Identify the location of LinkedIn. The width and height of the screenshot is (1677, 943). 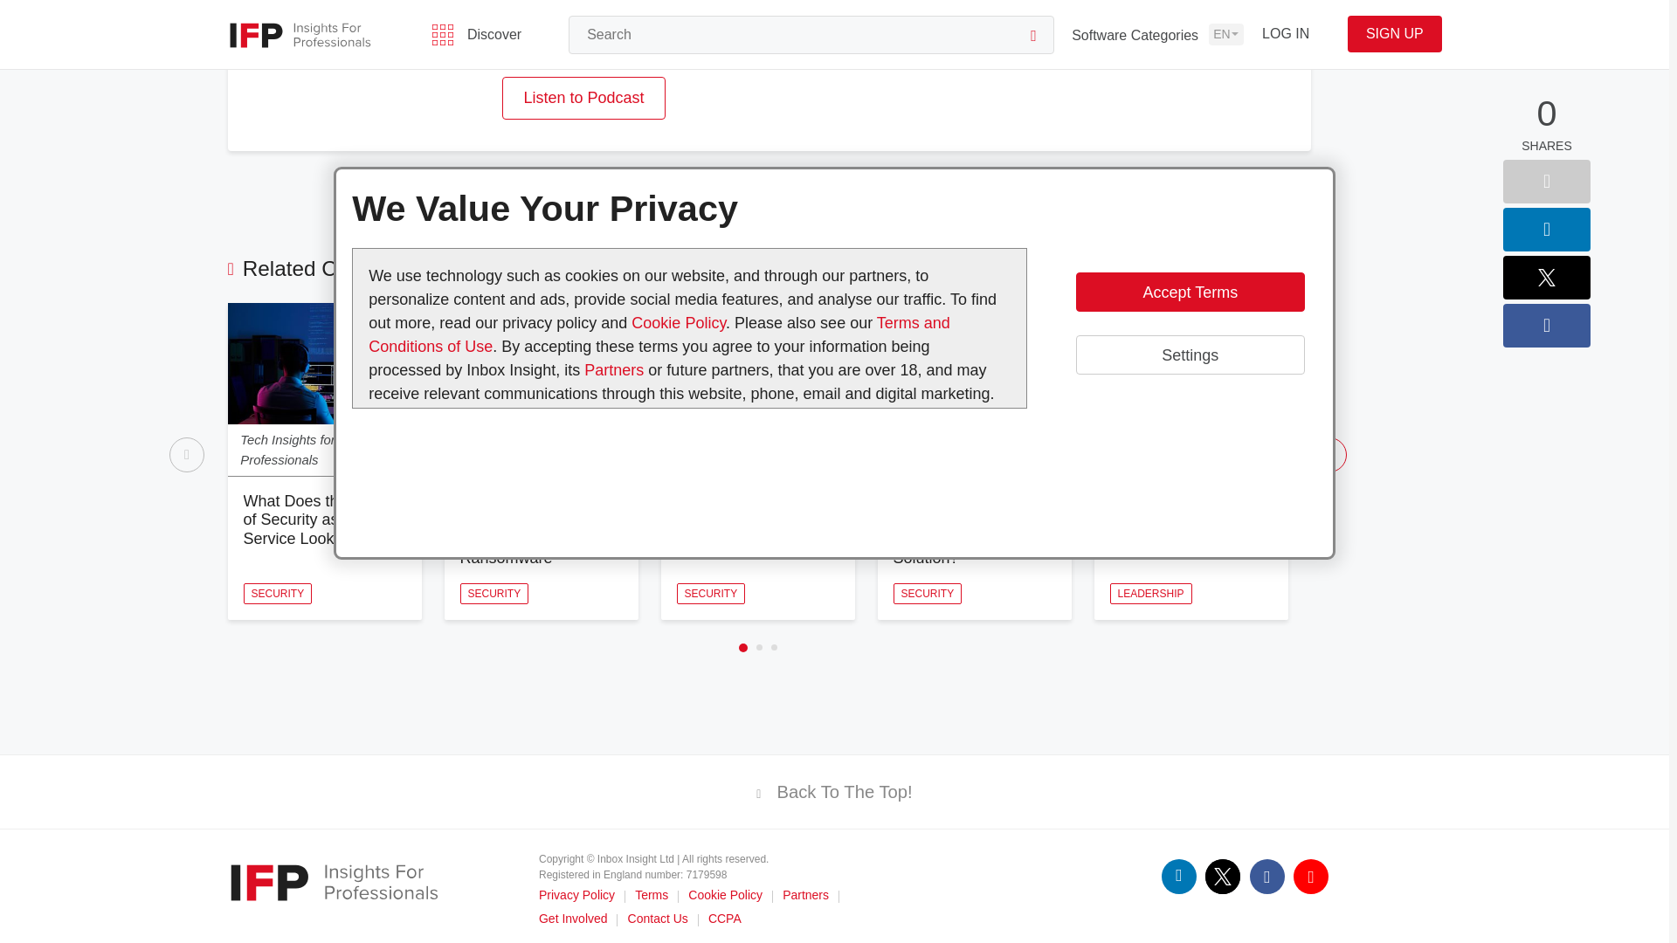
(1179, 876).